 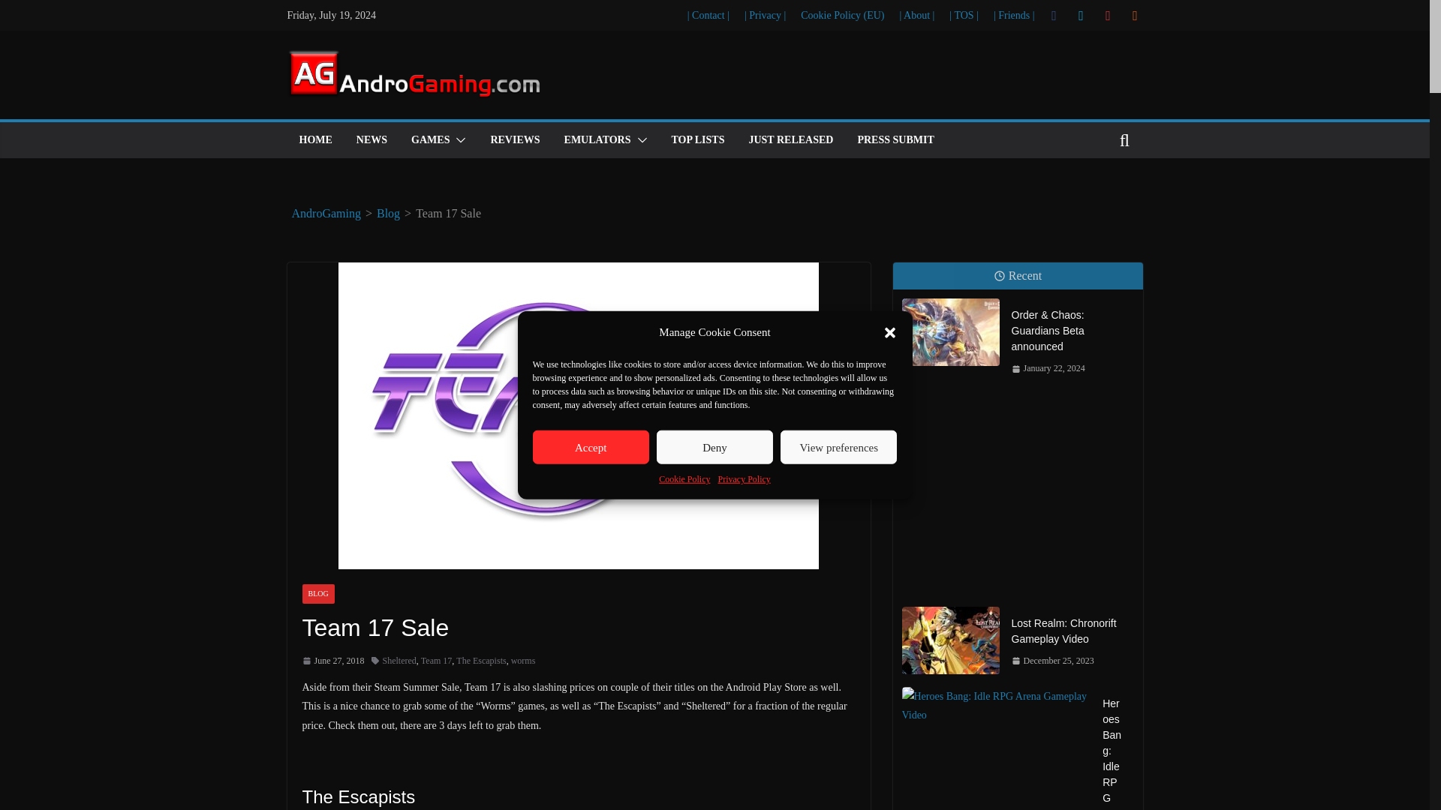 What do you see at coordinates (372, 139) in the screenshot?
I see `NEWS` at bounding box center [372, 139].